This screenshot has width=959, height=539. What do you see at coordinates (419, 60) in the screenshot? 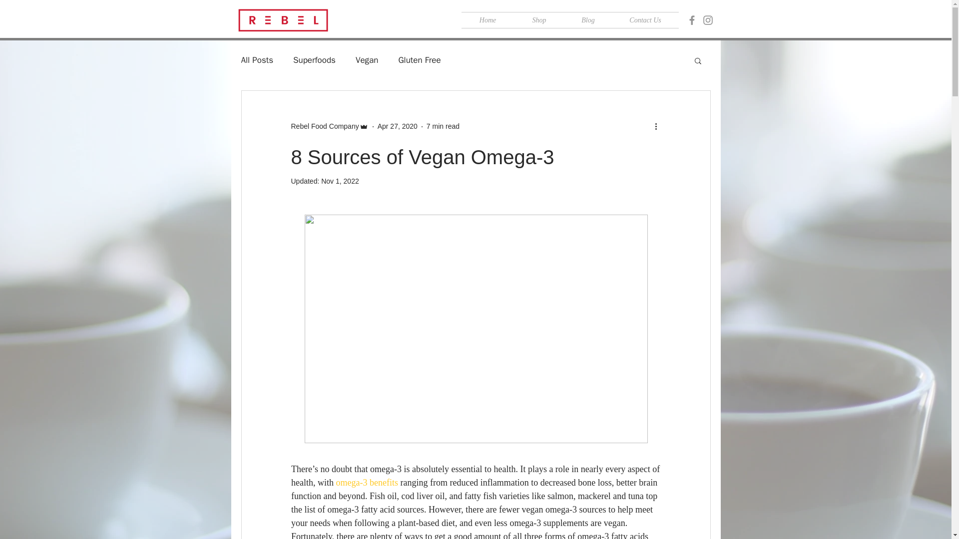
I see `Gluten Free` at bounding box center [419, 60].